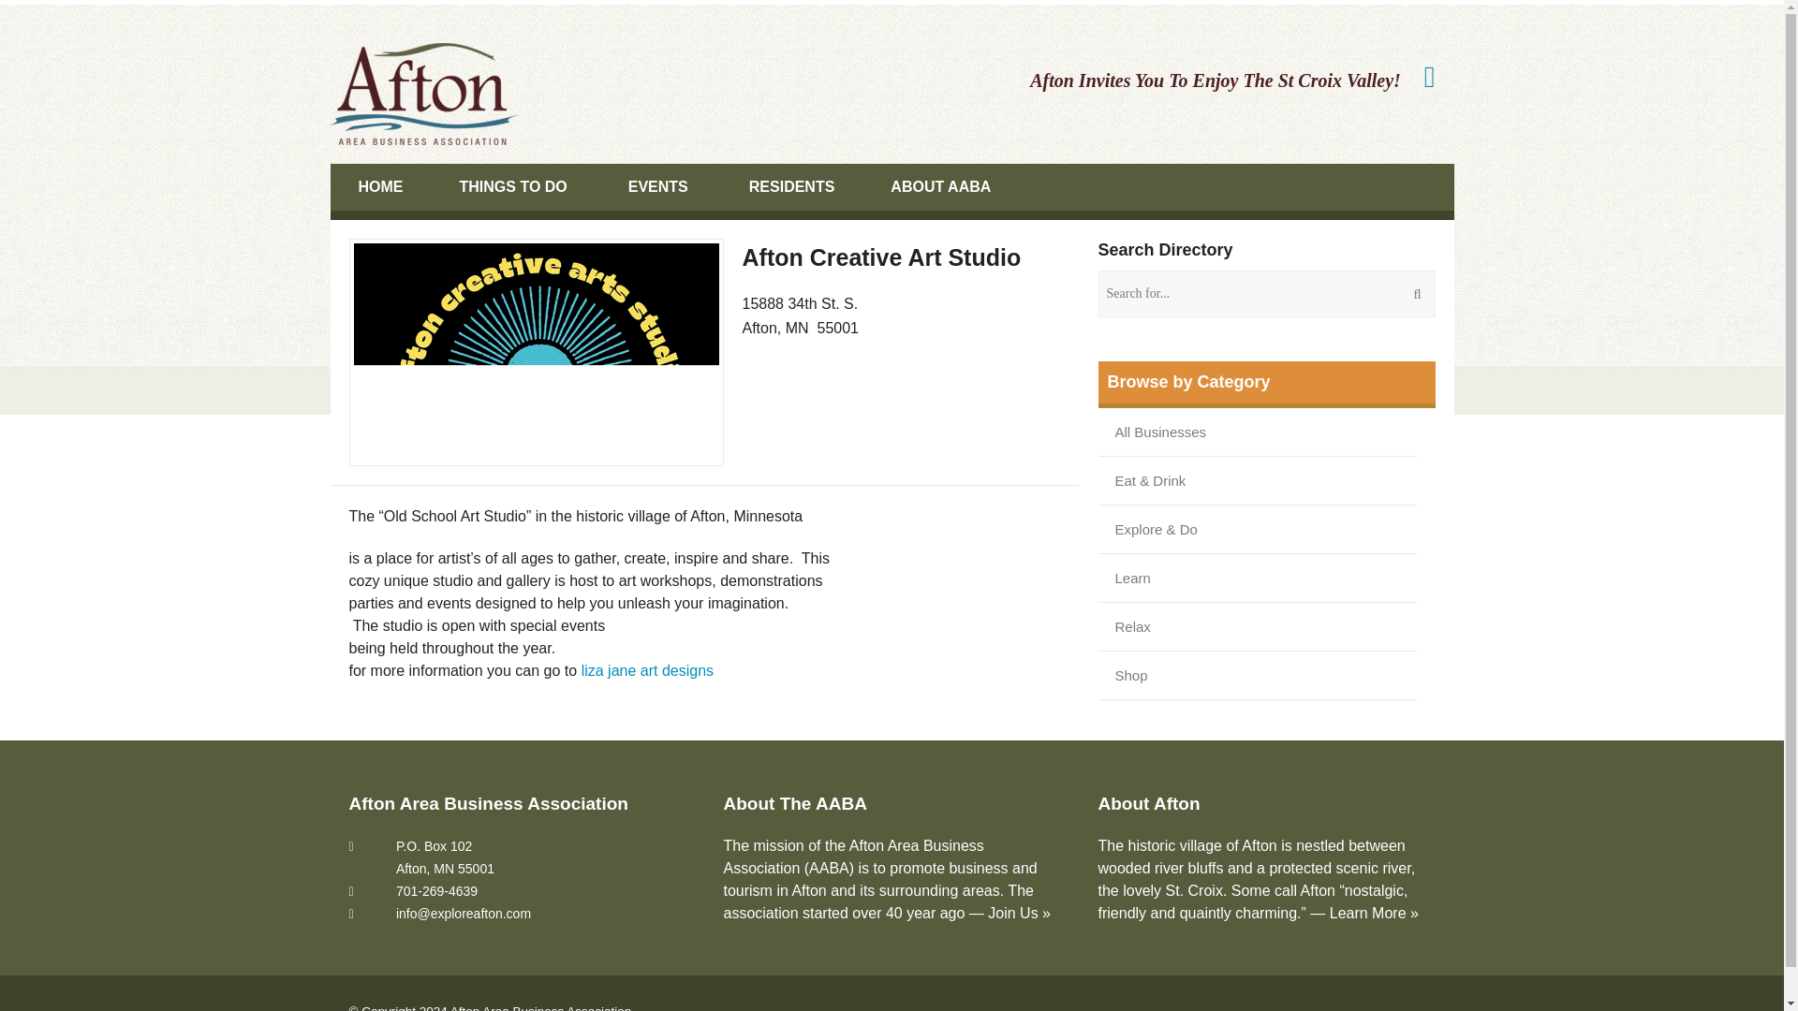 The width and height of the screenshot is (1798, 1011). I want to click on ABOUT AABA, so click(942, 186).